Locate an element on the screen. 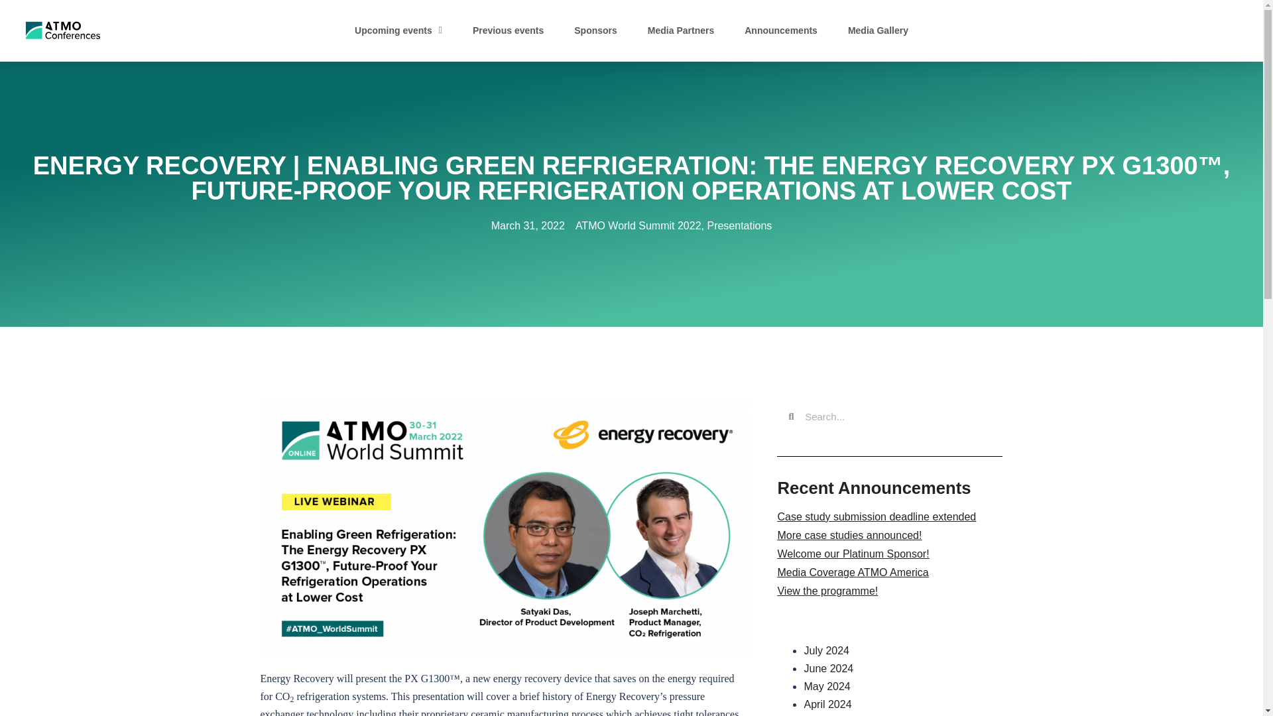 The image size is (1273, 716). Previous events is located at coordinates (508, 30).